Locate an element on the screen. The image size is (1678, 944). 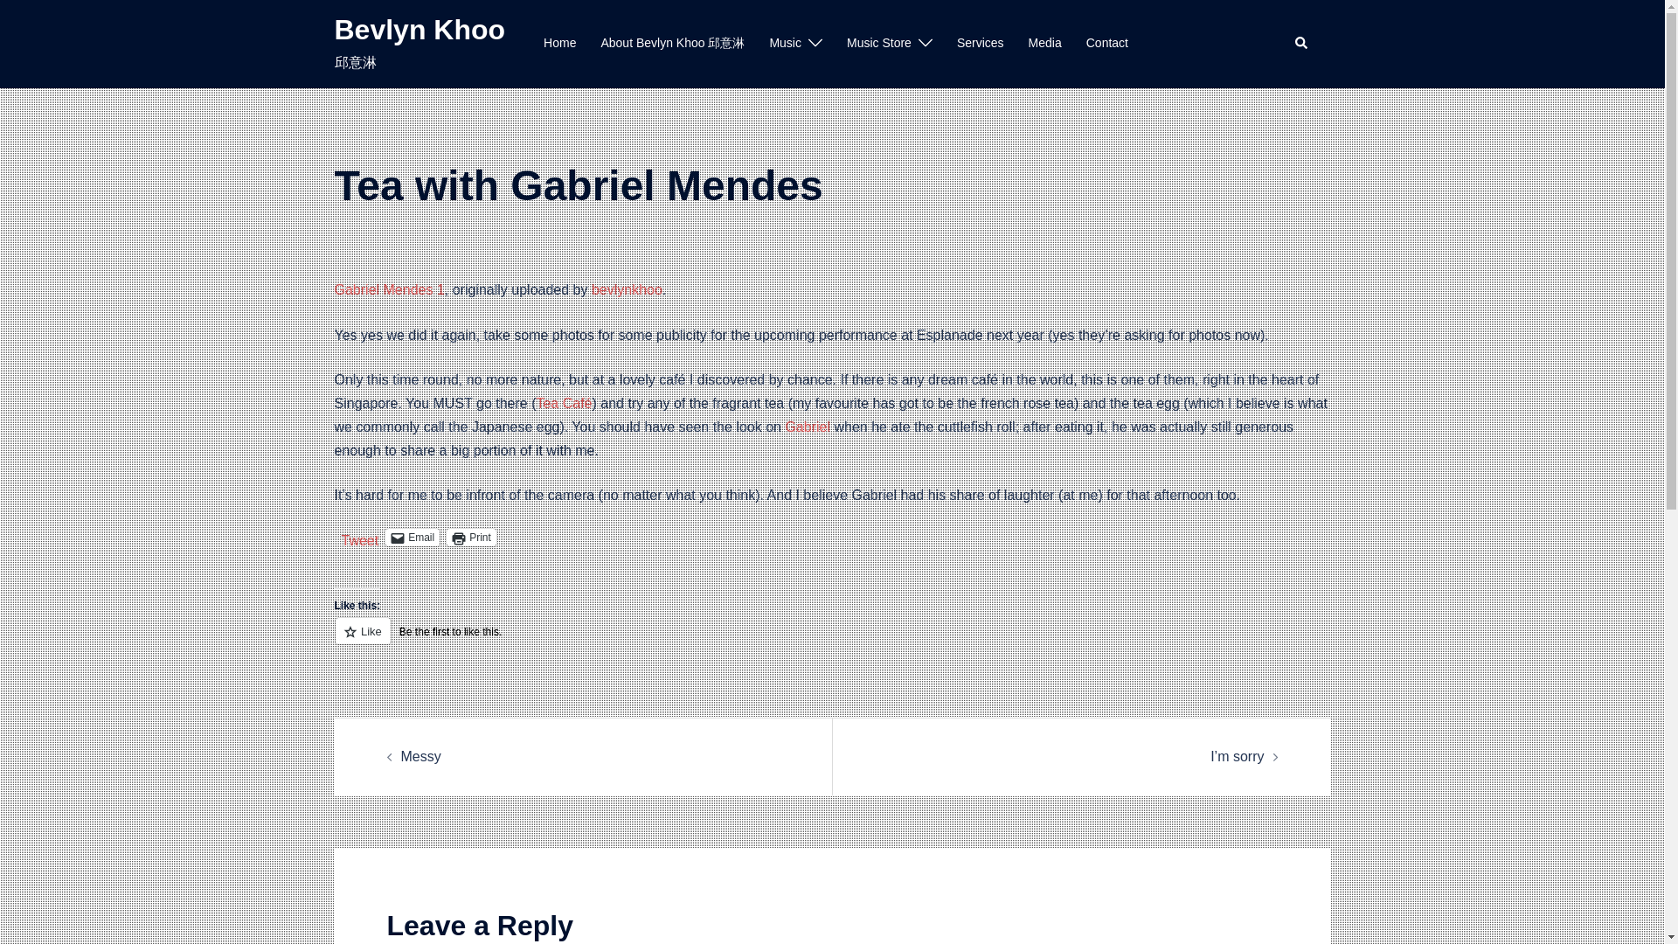
Click to print is located at coordinates (471, 537).